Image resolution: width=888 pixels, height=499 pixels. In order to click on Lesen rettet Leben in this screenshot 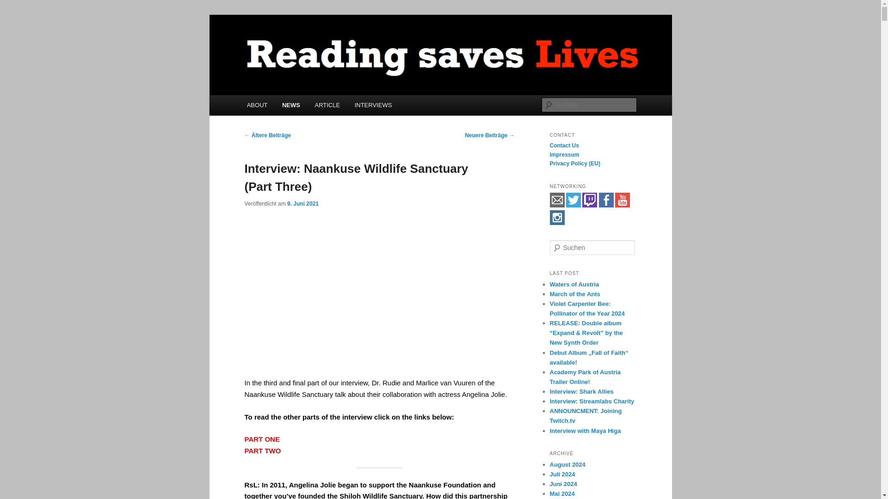, I will do `click(306, 48)`.